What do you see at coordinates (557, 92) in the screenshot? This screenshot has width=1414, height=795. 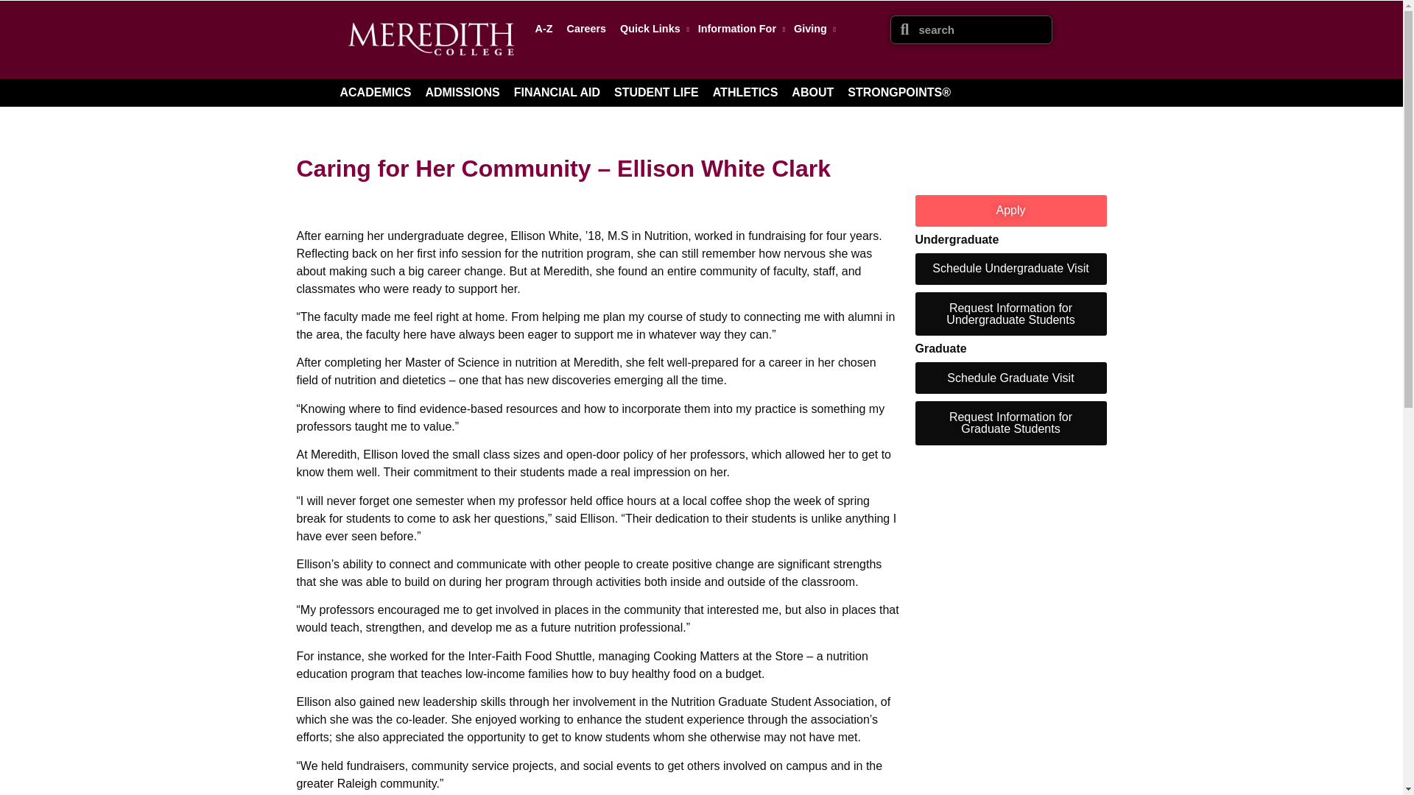 I see `FINANCIAL AID` at bounding box center [557, 92].